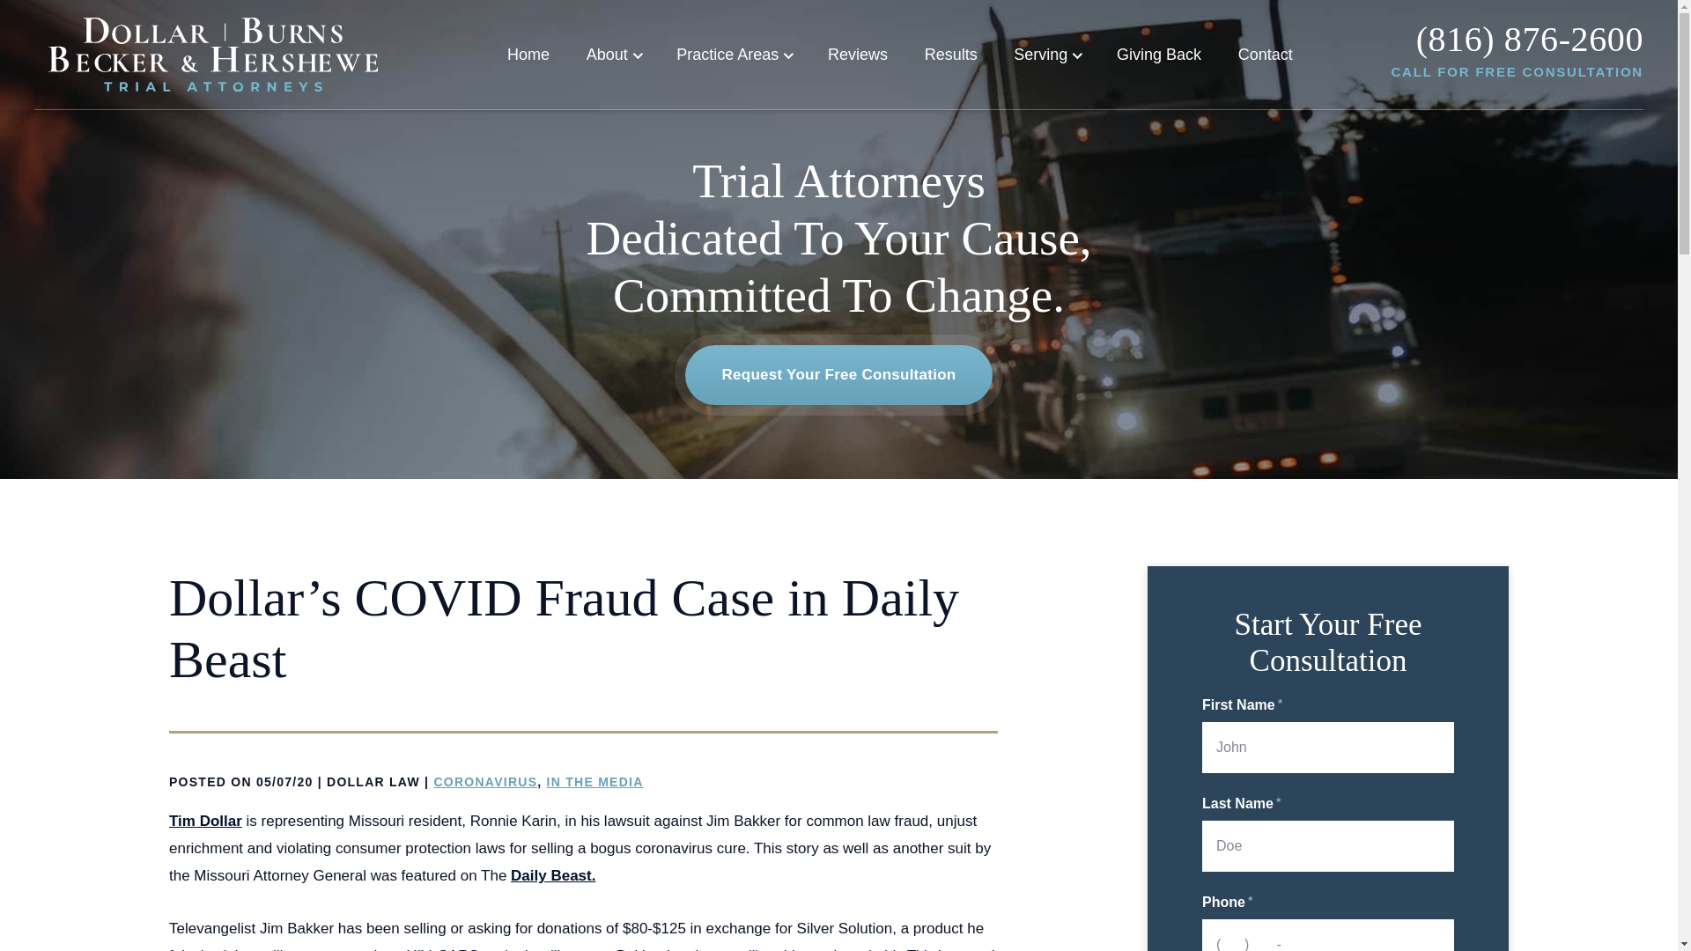 The height and width of the screenshot is (951, 1691). Describe the element at coordinates (1265, 55) in the screenshot. I see `Contact` at that location.